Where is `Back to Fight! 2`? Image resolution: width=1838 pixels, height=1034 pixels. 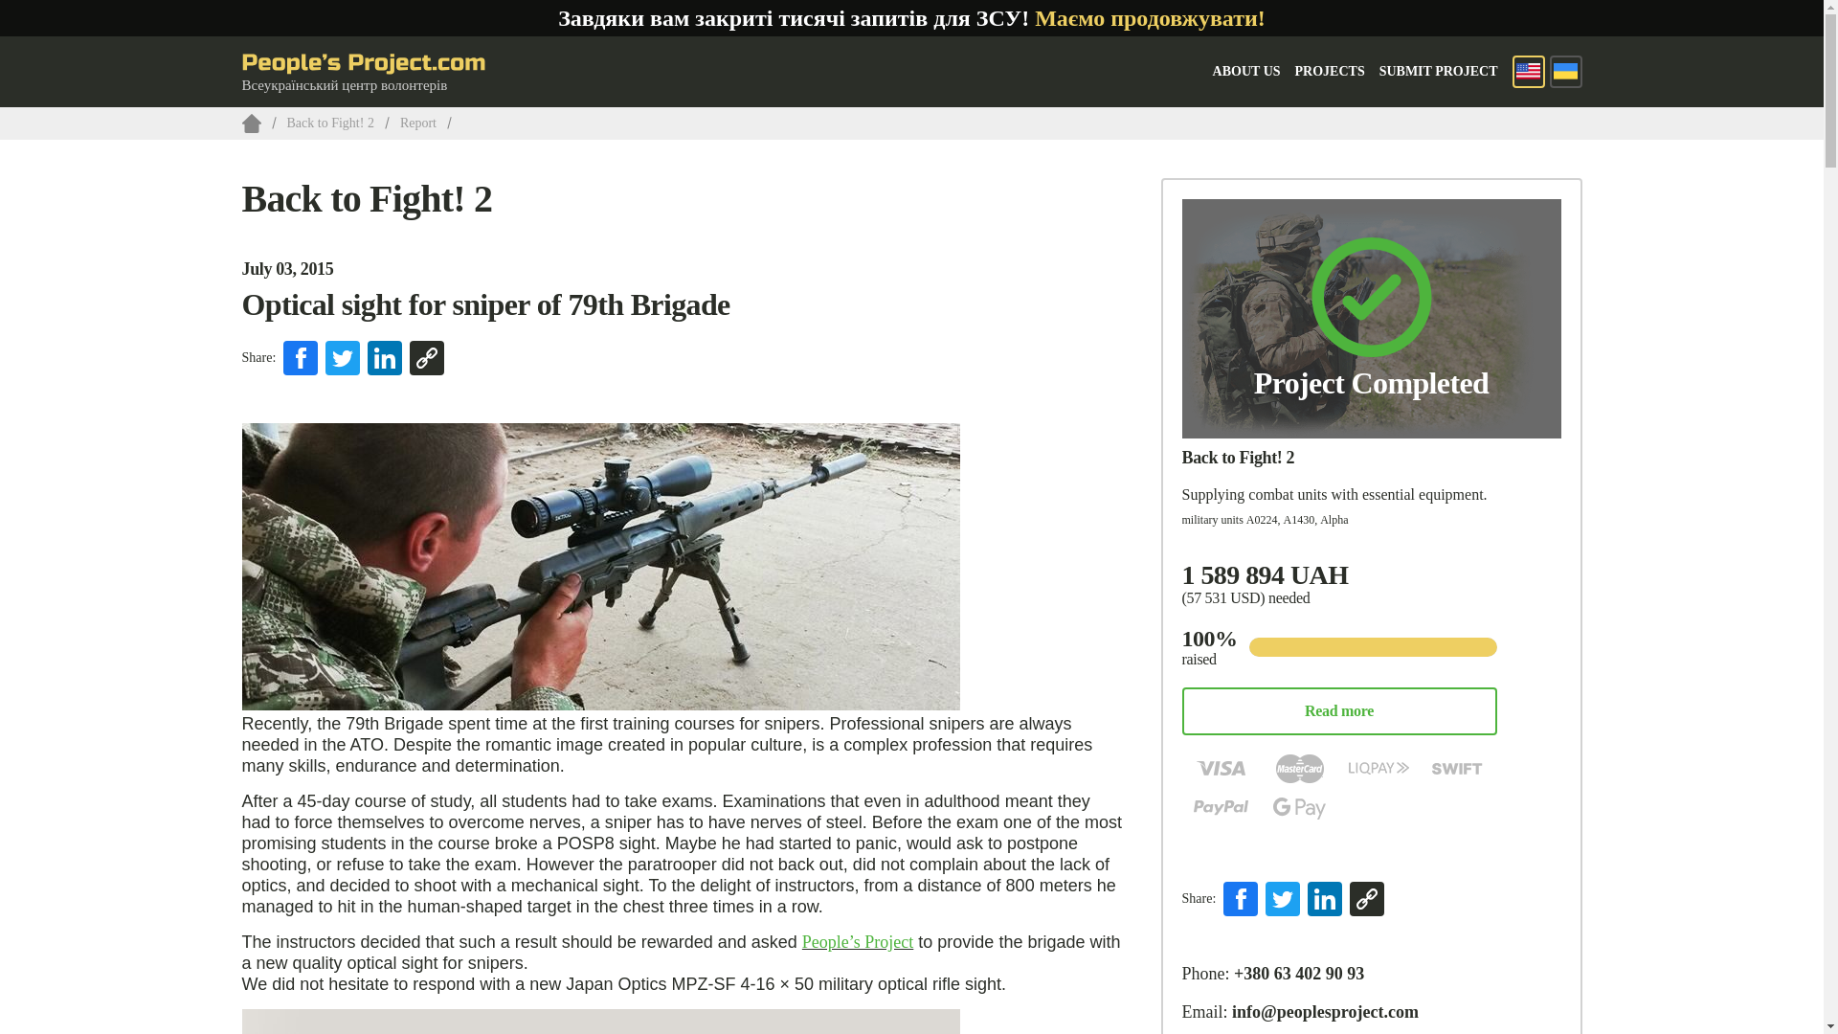 Back to Fight! 2 is located at coordinates (366, 198).